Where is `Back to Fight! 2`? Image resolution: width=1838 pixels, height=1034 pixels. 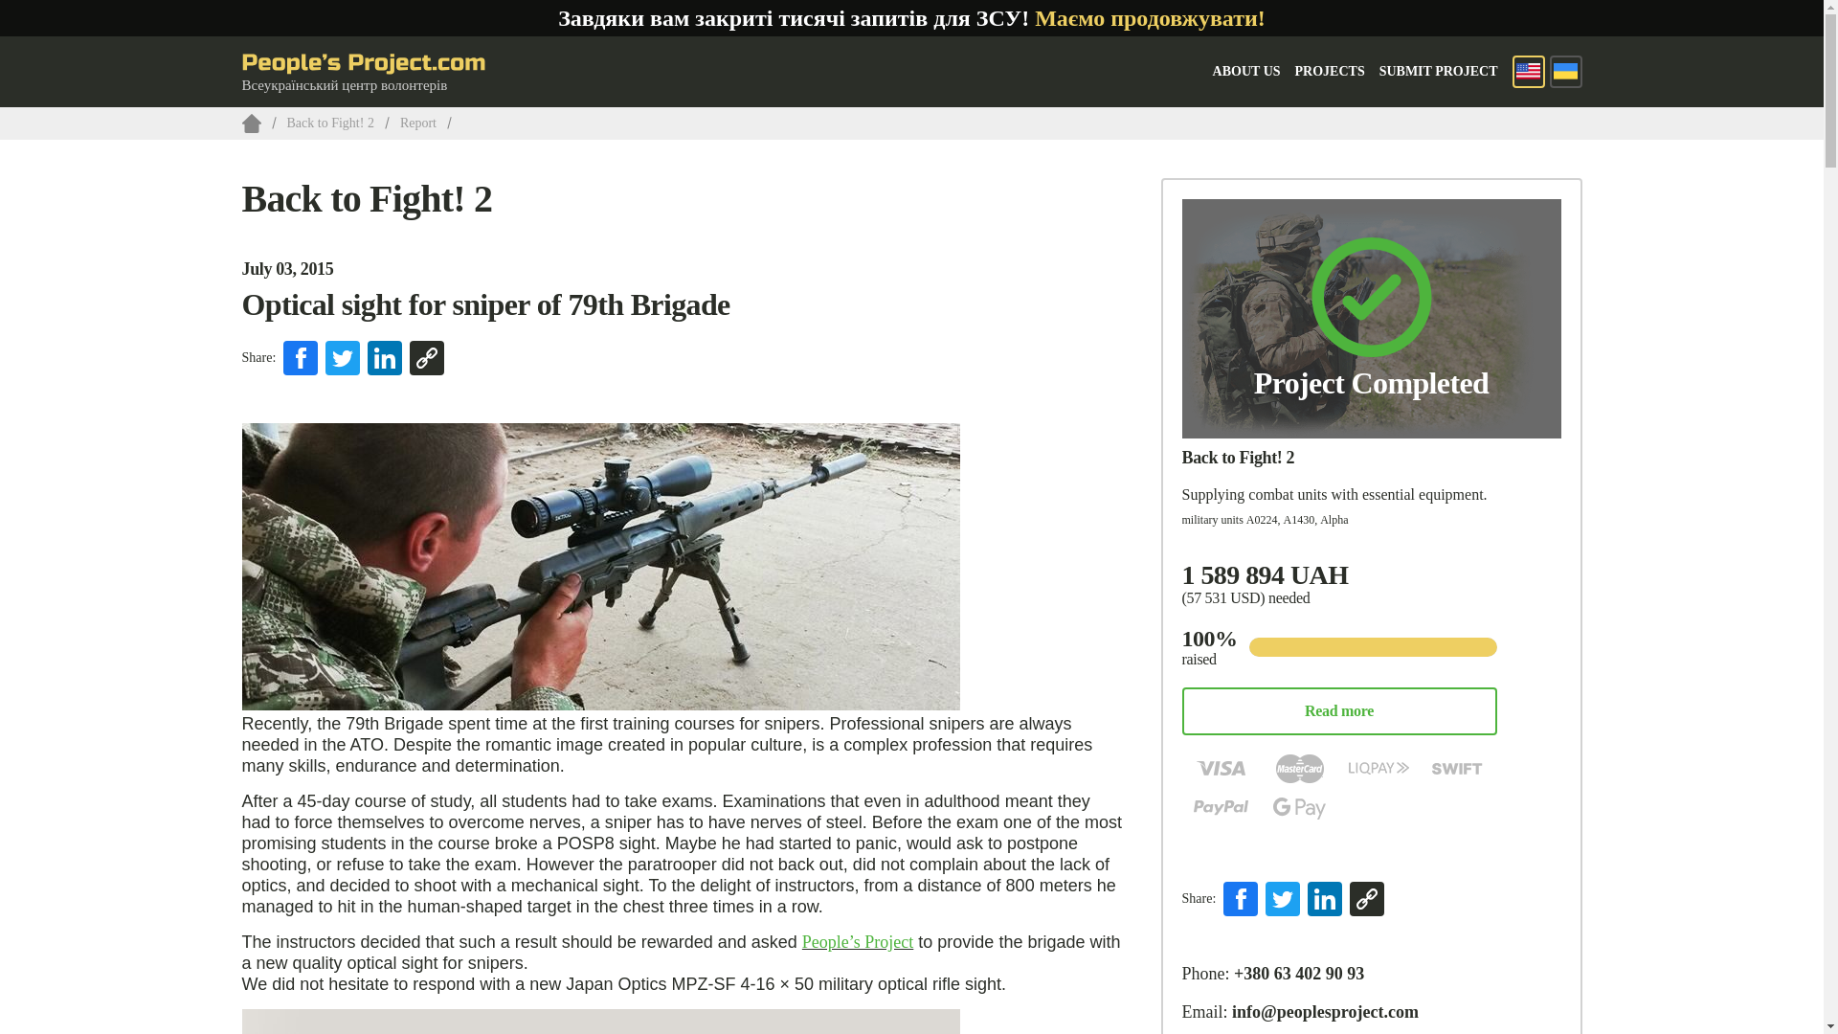 Back to Fight! 2 is located at coordinates (366, 198).